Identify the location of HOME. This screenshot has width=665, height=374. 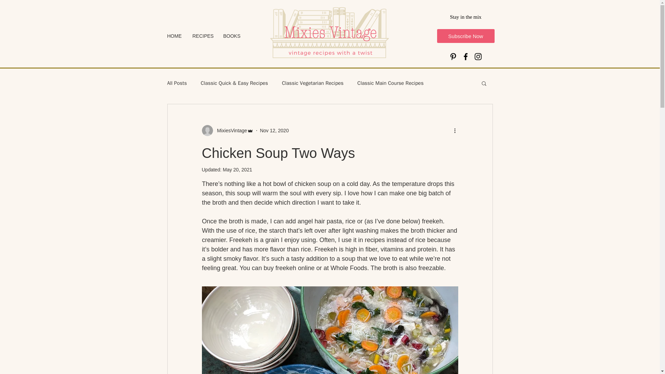
(175, 36).